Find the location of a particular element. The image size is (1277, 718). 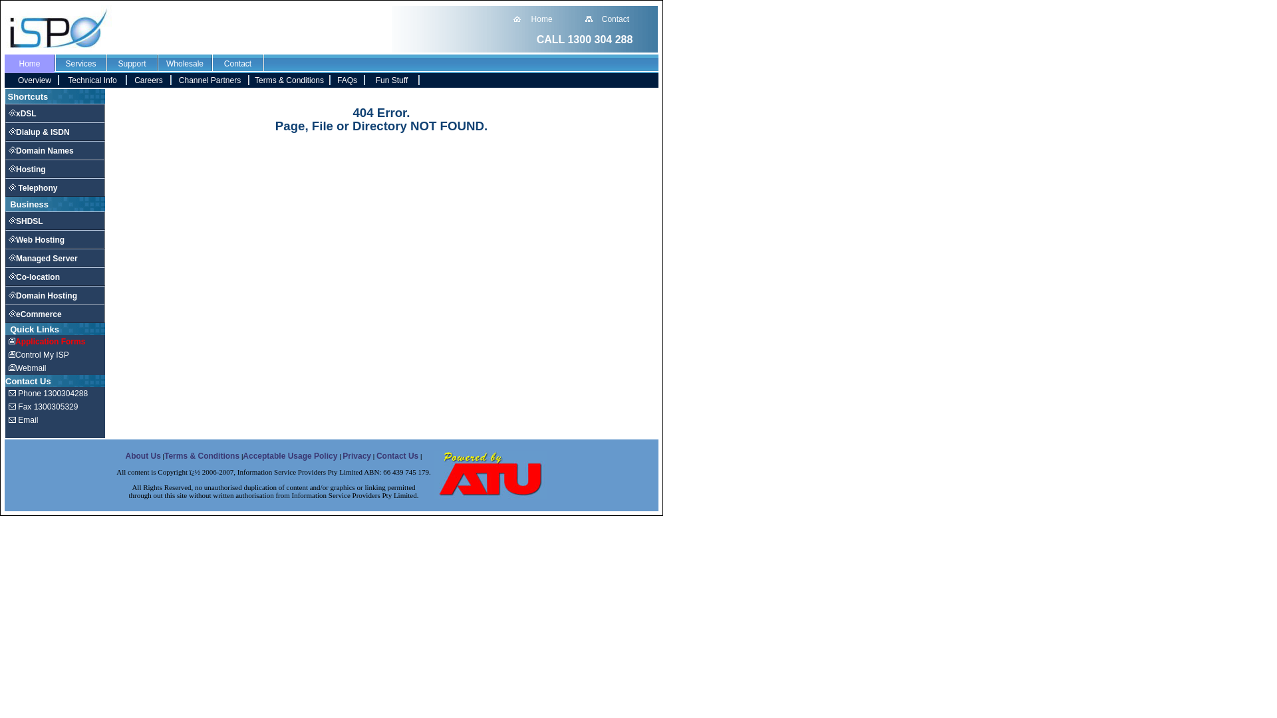

Careers is located at coordinates (148, 80).